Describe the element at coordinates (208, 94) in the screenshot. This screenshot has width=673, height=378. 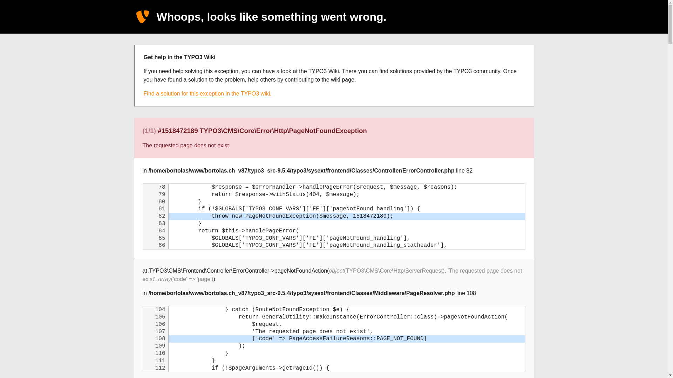
I see `Find a solution for this exception in the TYPO3 wiki.` at that location.